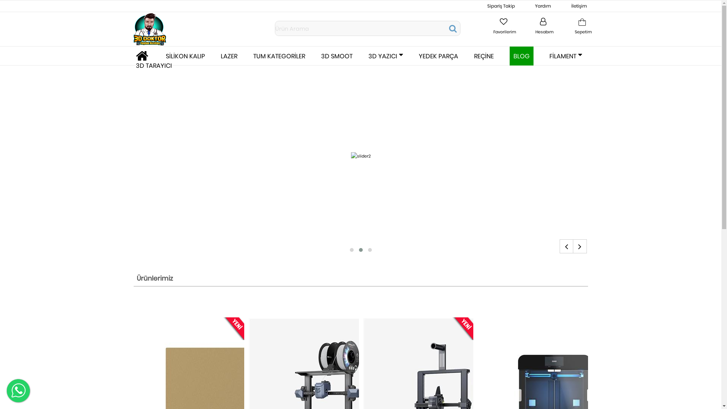 This screenshot has height=409, width=727. Describe the element at coordinates (229, 56) in the screenshot. I see `LAZER` at that location.